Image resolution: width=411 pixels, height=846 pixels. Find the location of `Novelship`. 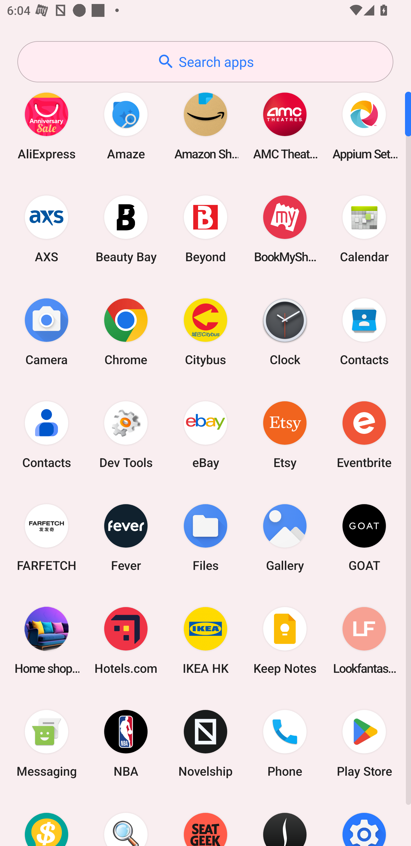

Novelship is located at coordinates (205, 744).